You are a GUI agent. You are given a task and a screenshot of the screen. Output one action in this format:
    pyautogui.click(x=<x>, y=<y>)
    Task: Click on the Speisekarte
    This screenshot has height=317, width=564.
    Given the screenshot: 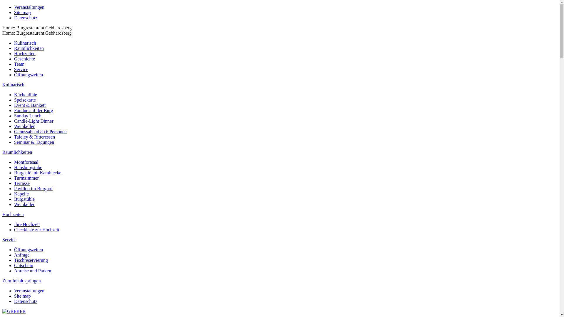 What is the action you would take?
    pyautogui.click(x=25, y=100)
    